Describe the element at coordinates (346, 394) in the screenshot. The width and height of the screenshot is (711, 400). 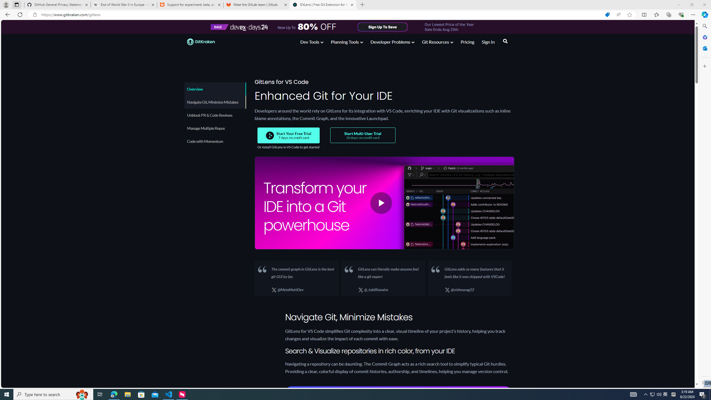
I see `Running applications` at that location.